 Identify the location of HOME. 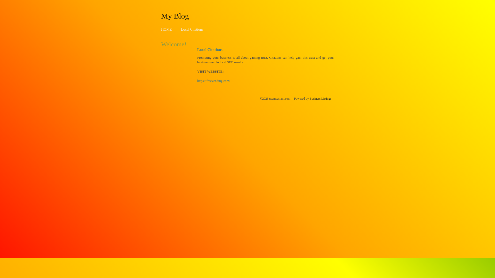
(167, 29).